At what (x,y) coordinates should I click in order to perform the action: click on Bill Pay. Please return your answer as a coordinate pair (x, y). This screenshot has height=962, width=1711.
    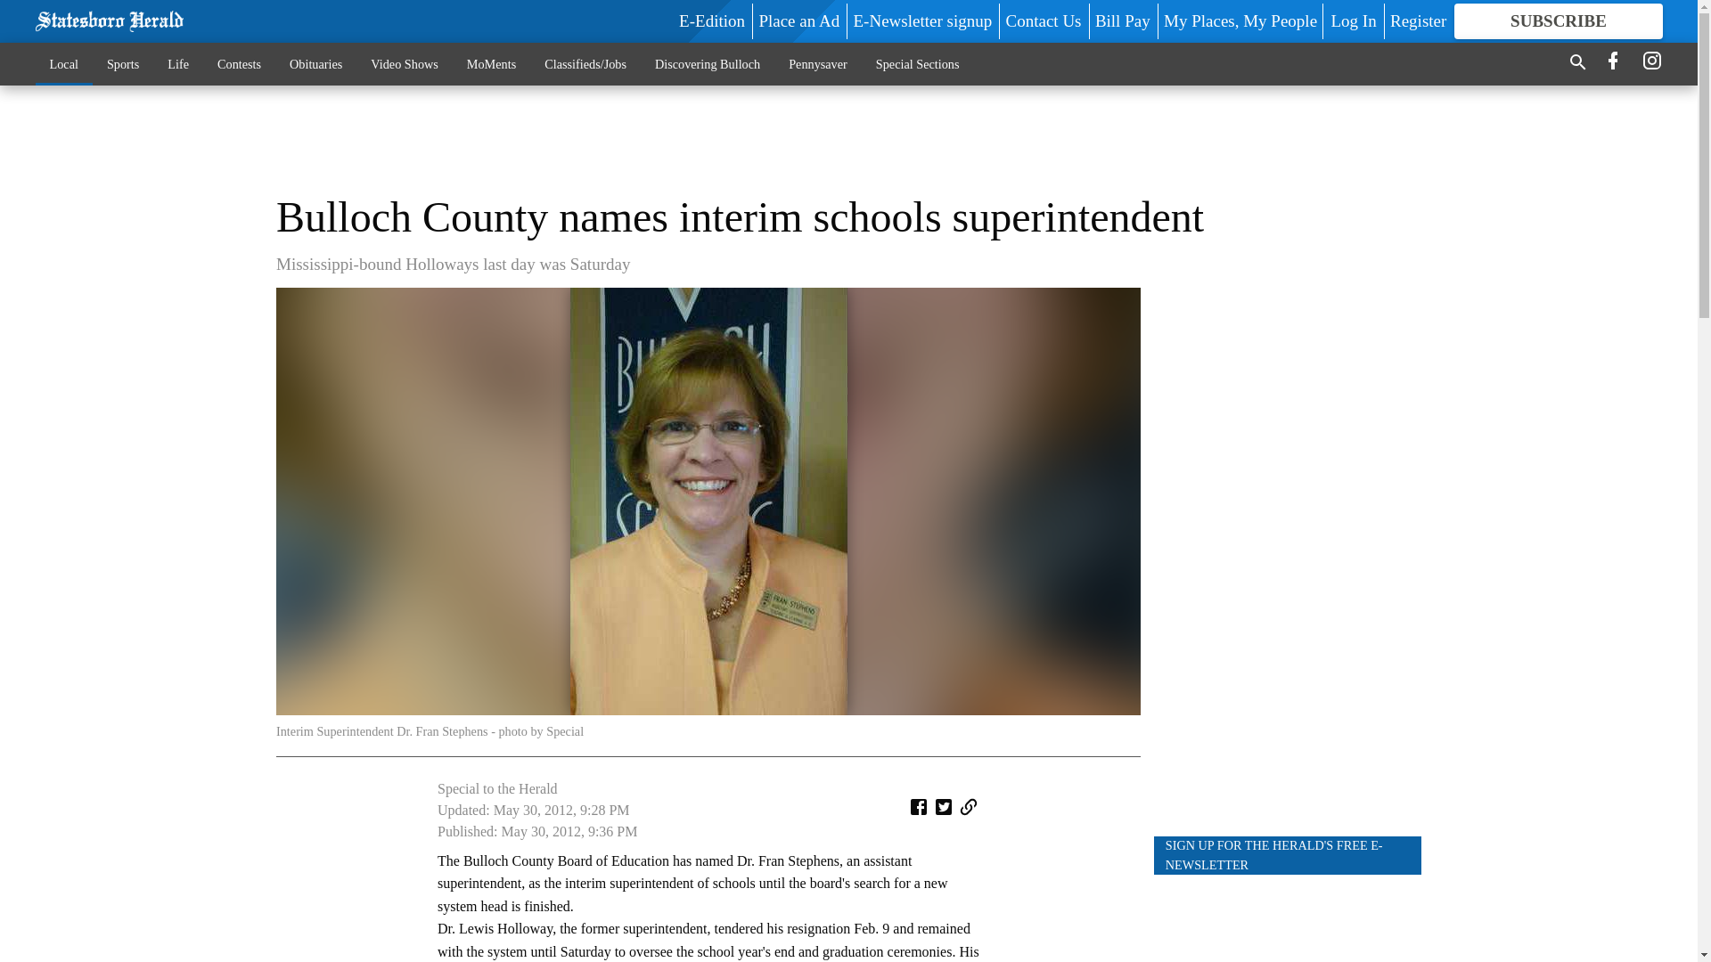
    Looking at the image, I should click on (1122, 20).